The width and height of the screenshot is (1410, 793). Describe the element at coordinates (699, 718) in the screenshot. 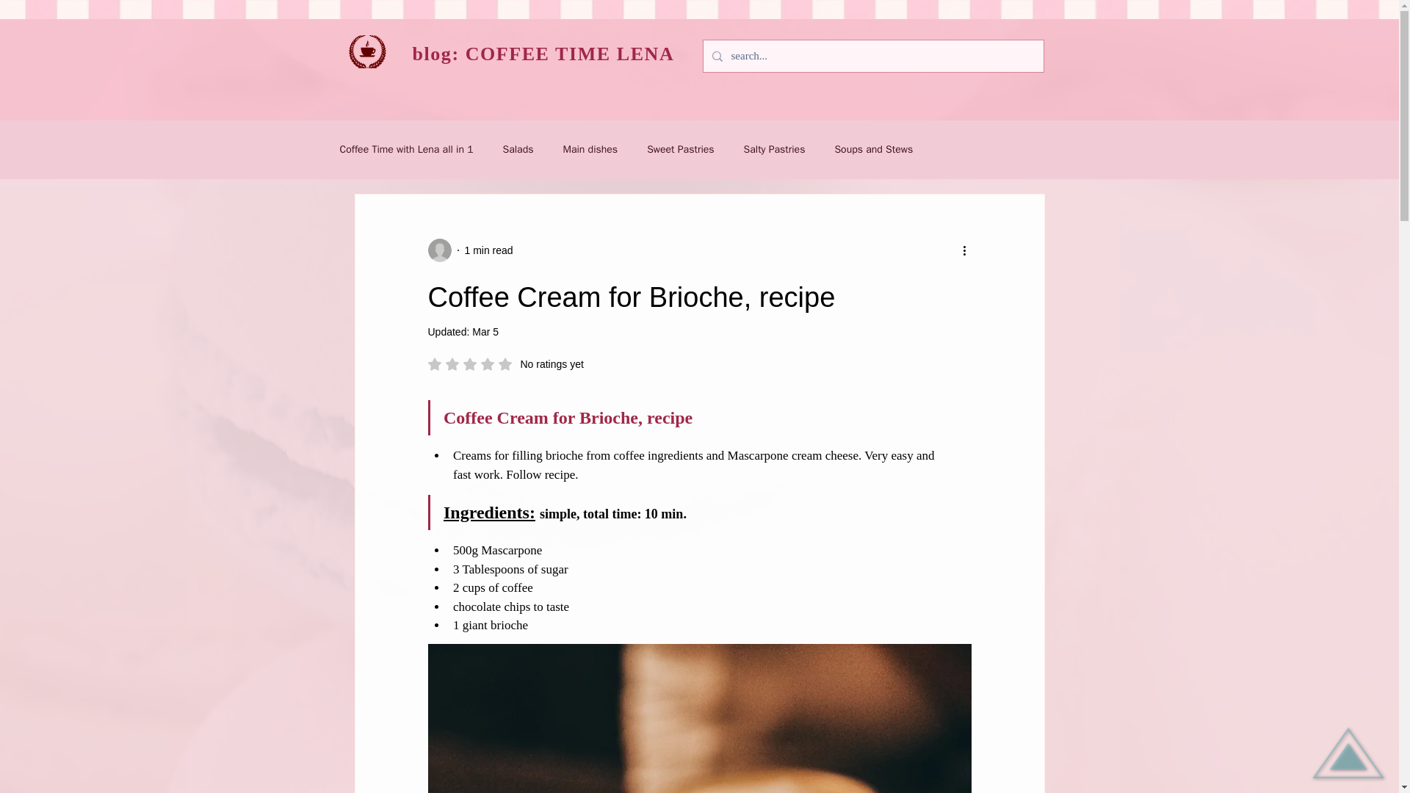

I see `Sweet Pastries` at that location.